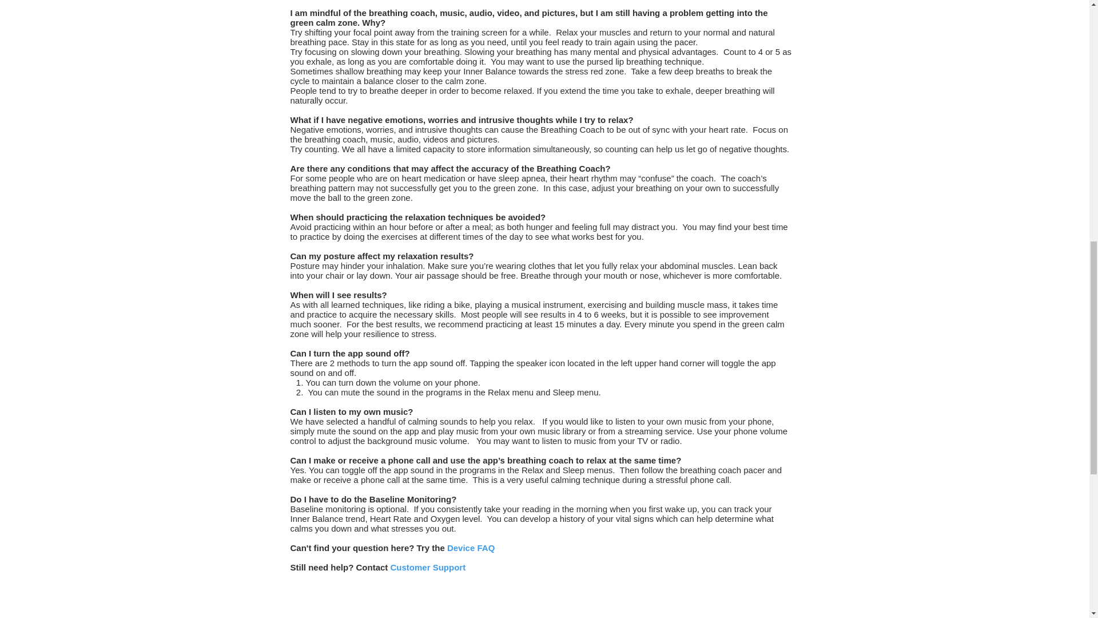 The image size is (1098, 618). Describe the element at coordinates (428, 567) in the screenshot. I see `Customer Support` at that location.